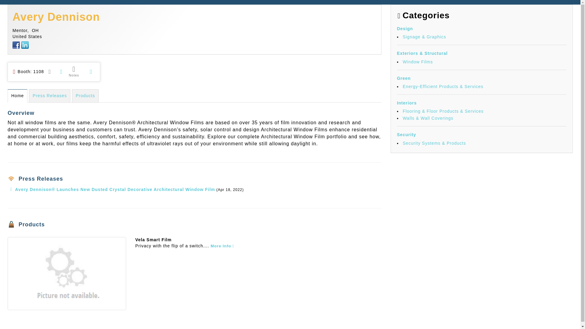 The height and width of the screenshot is (329, 585). I want to click on Home, so click(17, 96).